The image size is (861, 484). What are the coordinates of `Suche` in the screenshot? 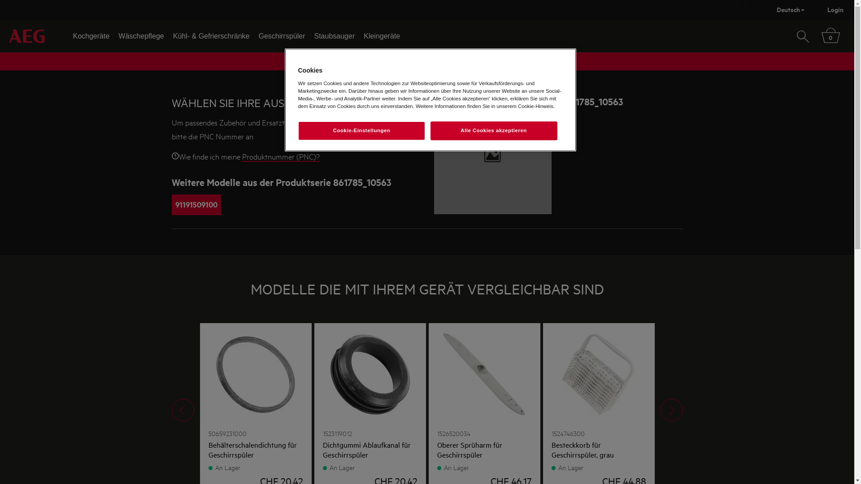 It's located at (803, 35).